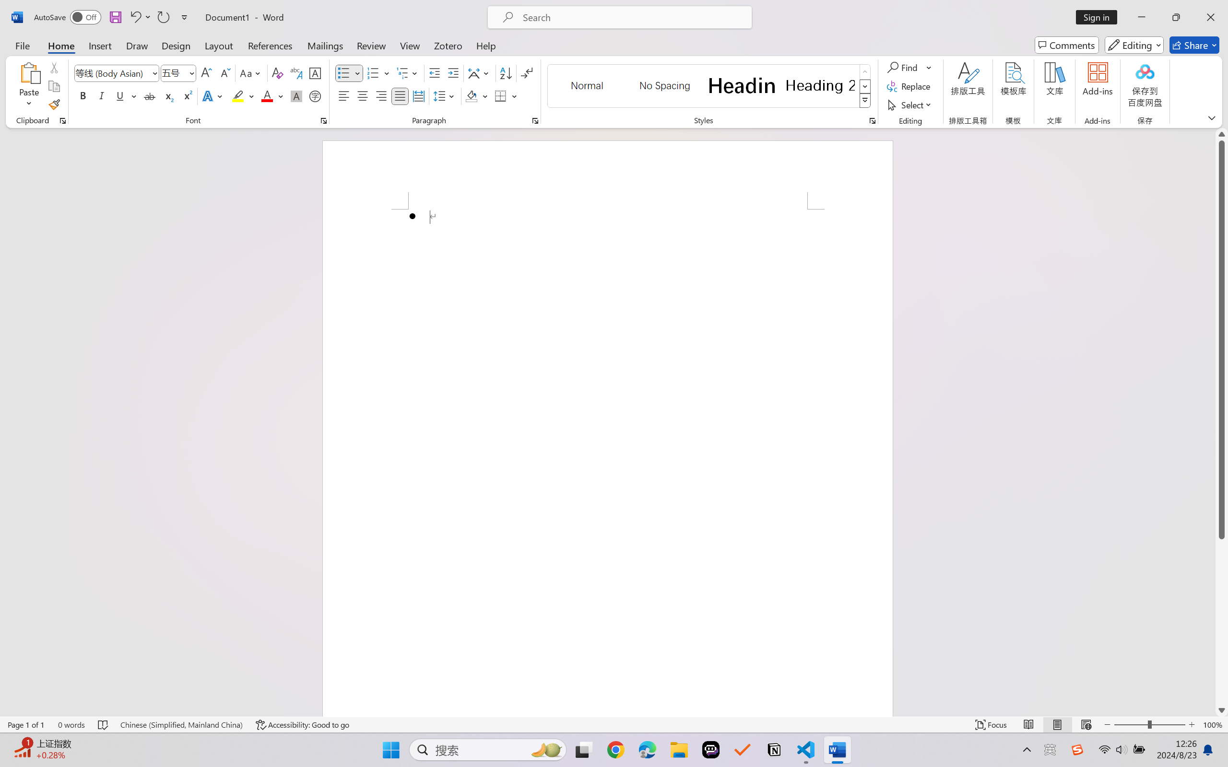  Describe the element at coordinates (70, 64) in the screenshot. I see `Google Translate` at that location.